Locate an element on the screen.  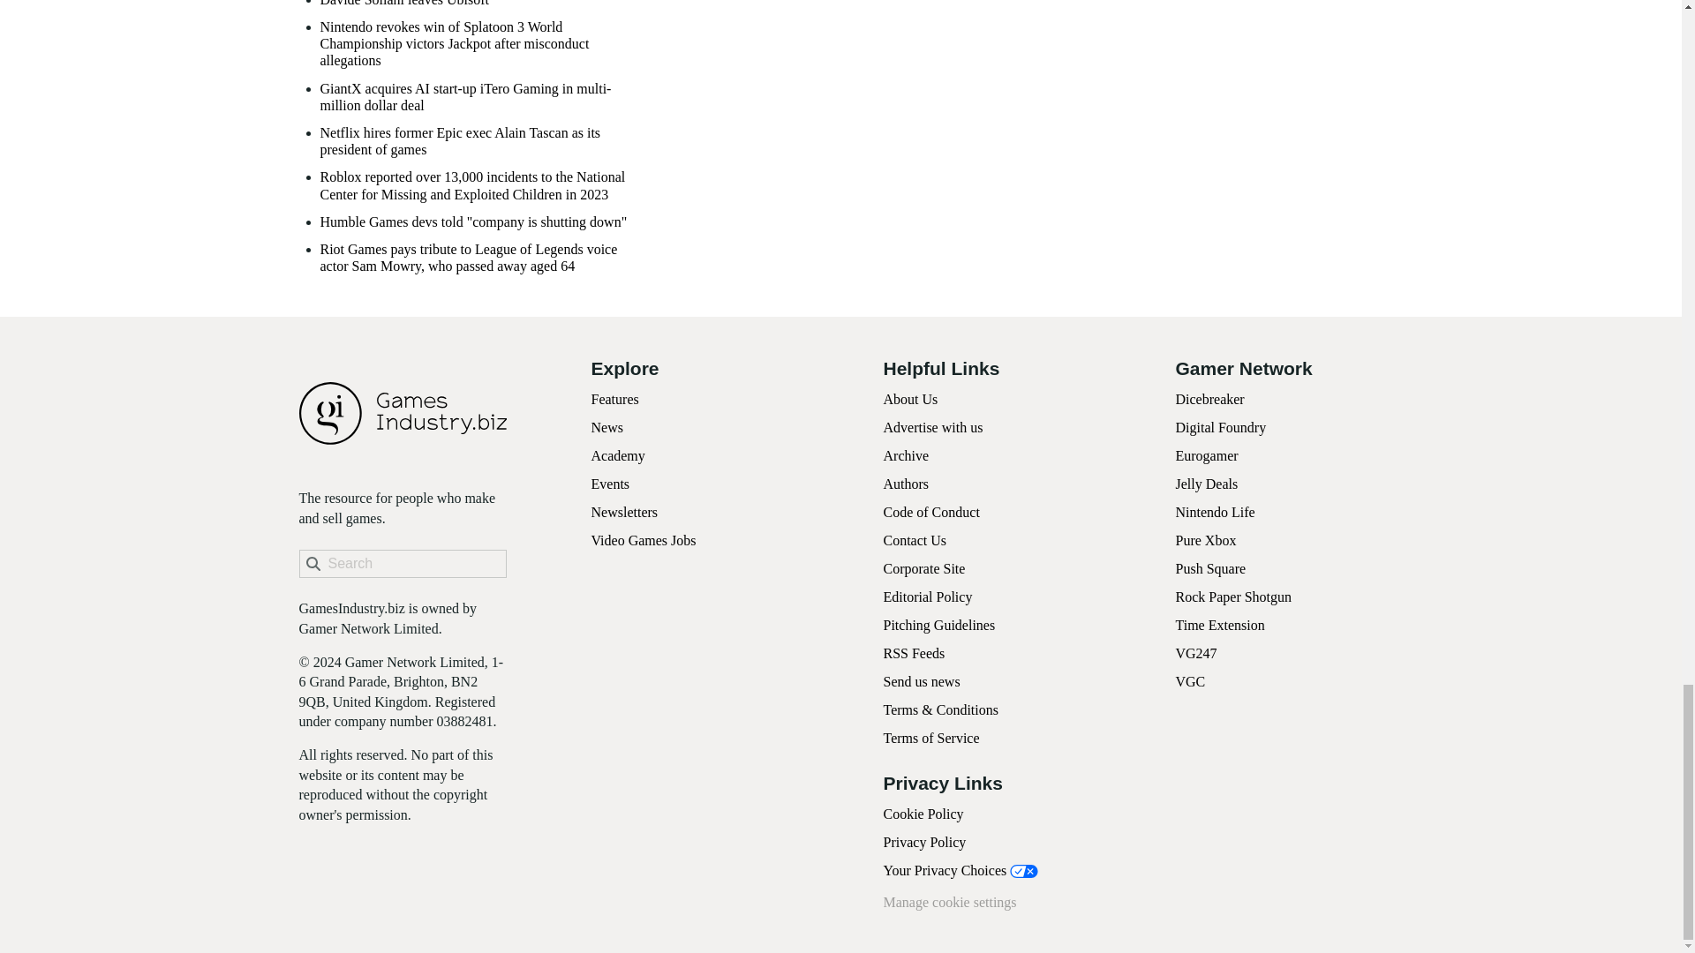
Video Games Jobs is located at coordinates (644, 540).